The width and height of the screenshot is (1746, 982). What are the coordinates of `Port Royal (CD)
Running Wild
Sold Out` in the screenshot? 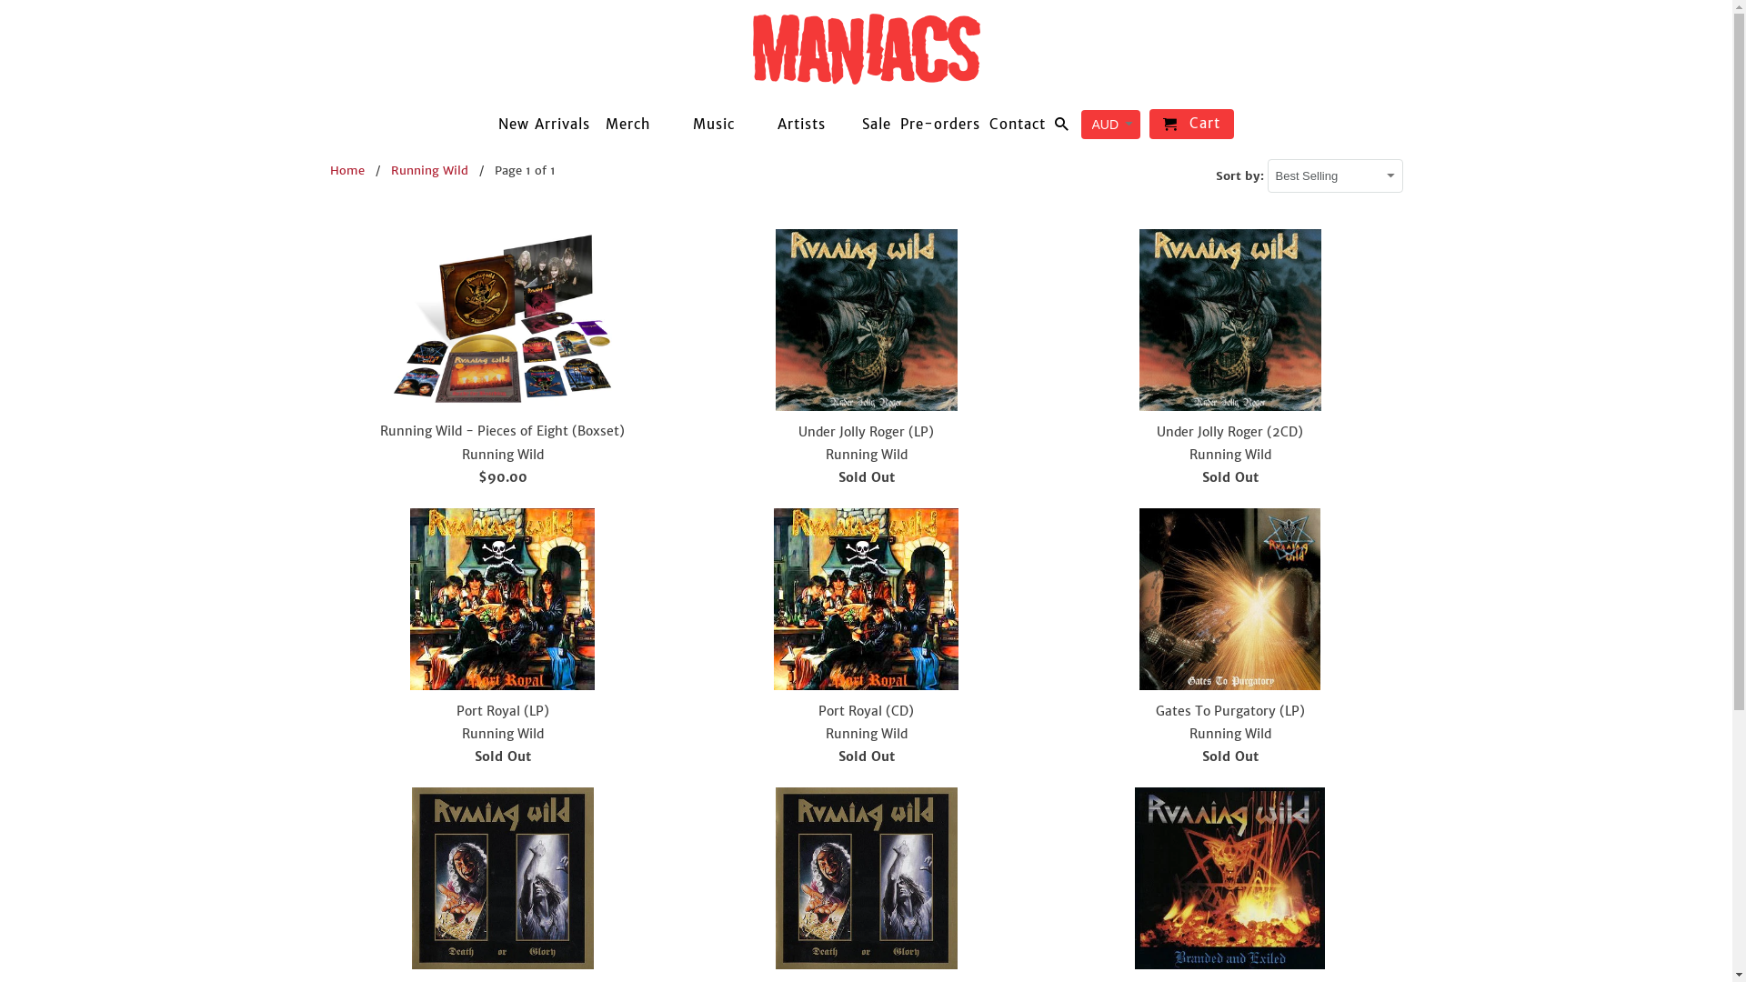 It's located at (866, 642).